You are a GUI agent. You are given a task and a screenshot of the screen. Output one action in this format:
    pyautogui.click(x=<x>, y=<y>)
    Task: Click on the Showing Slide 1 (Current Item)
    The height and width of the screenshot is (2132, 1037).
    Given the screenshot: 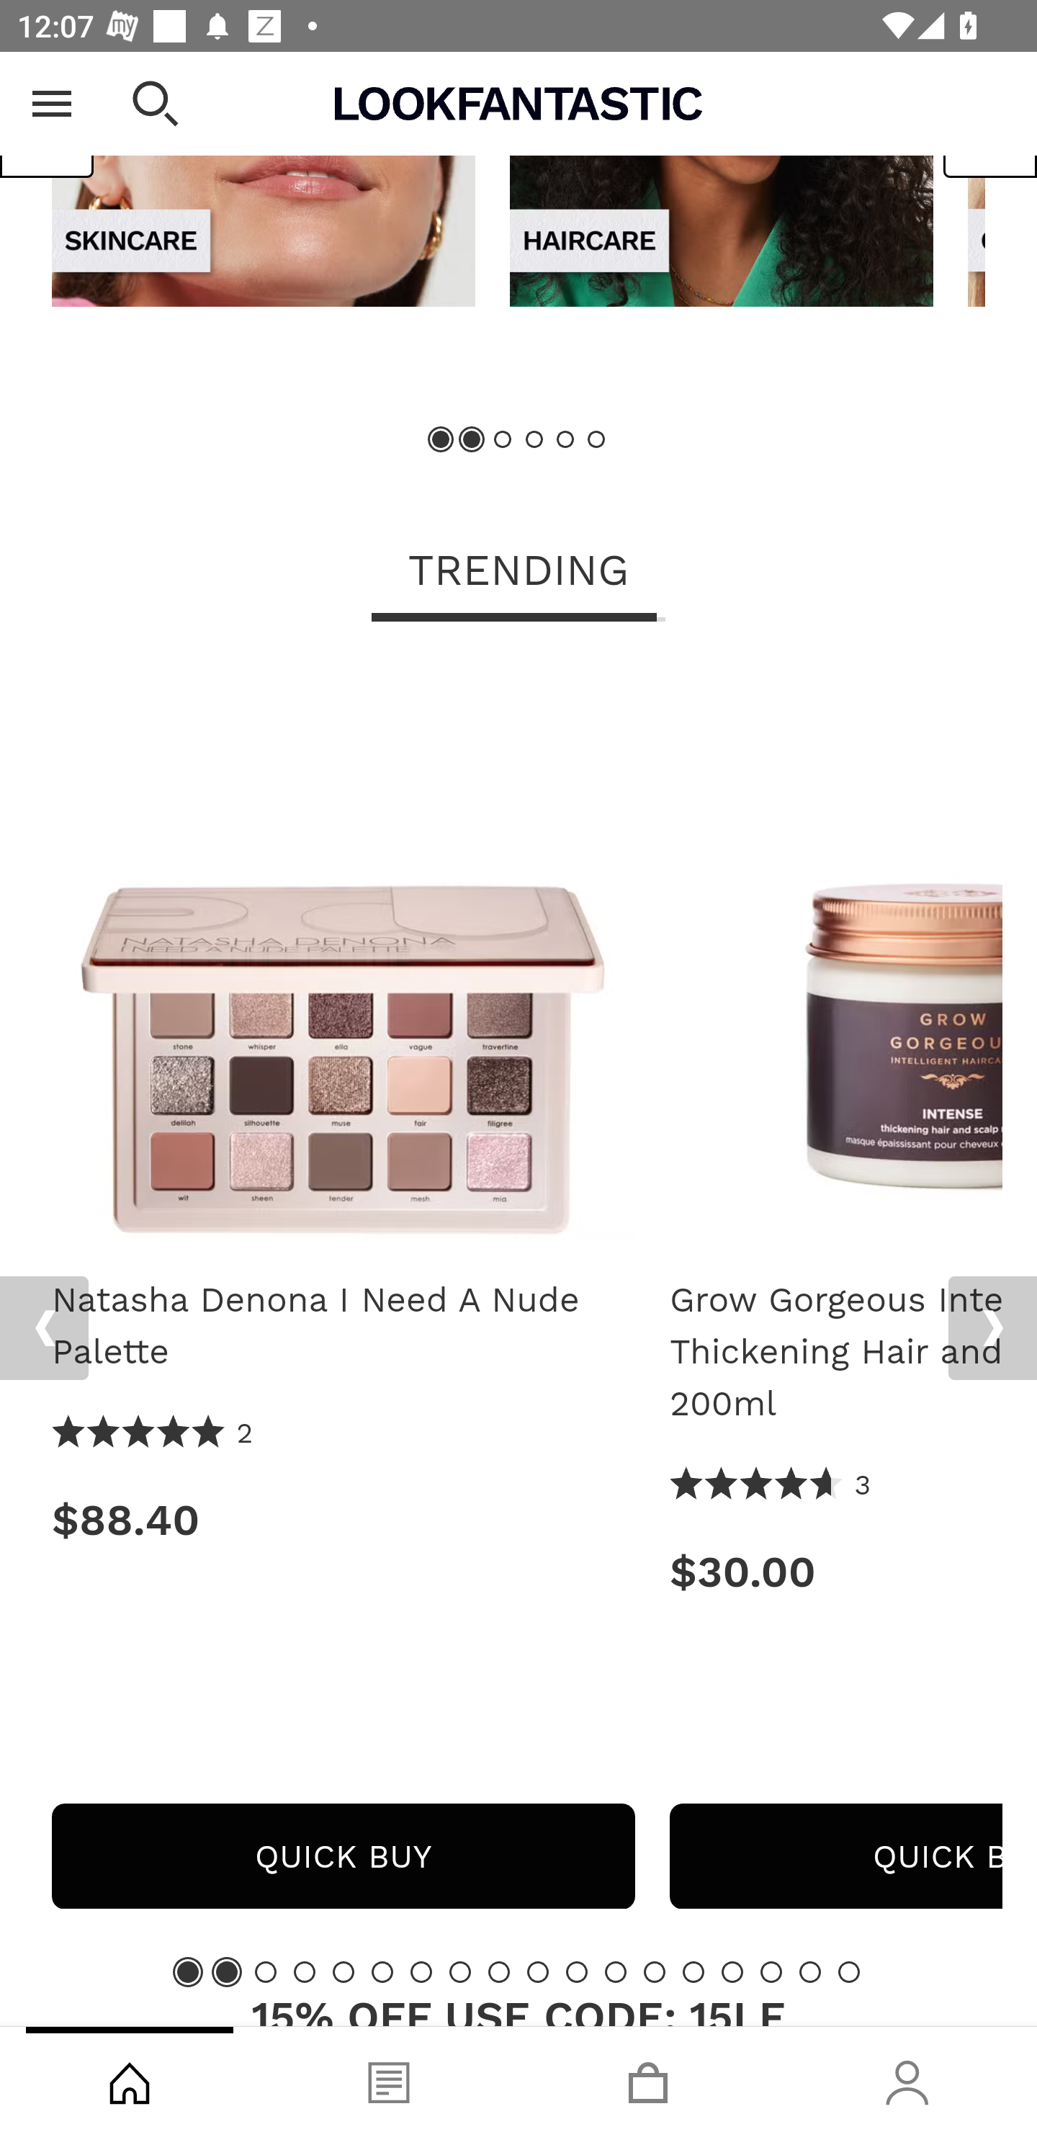 What is the action you would take?
    pyautogui.click(x=441, y=439)
    